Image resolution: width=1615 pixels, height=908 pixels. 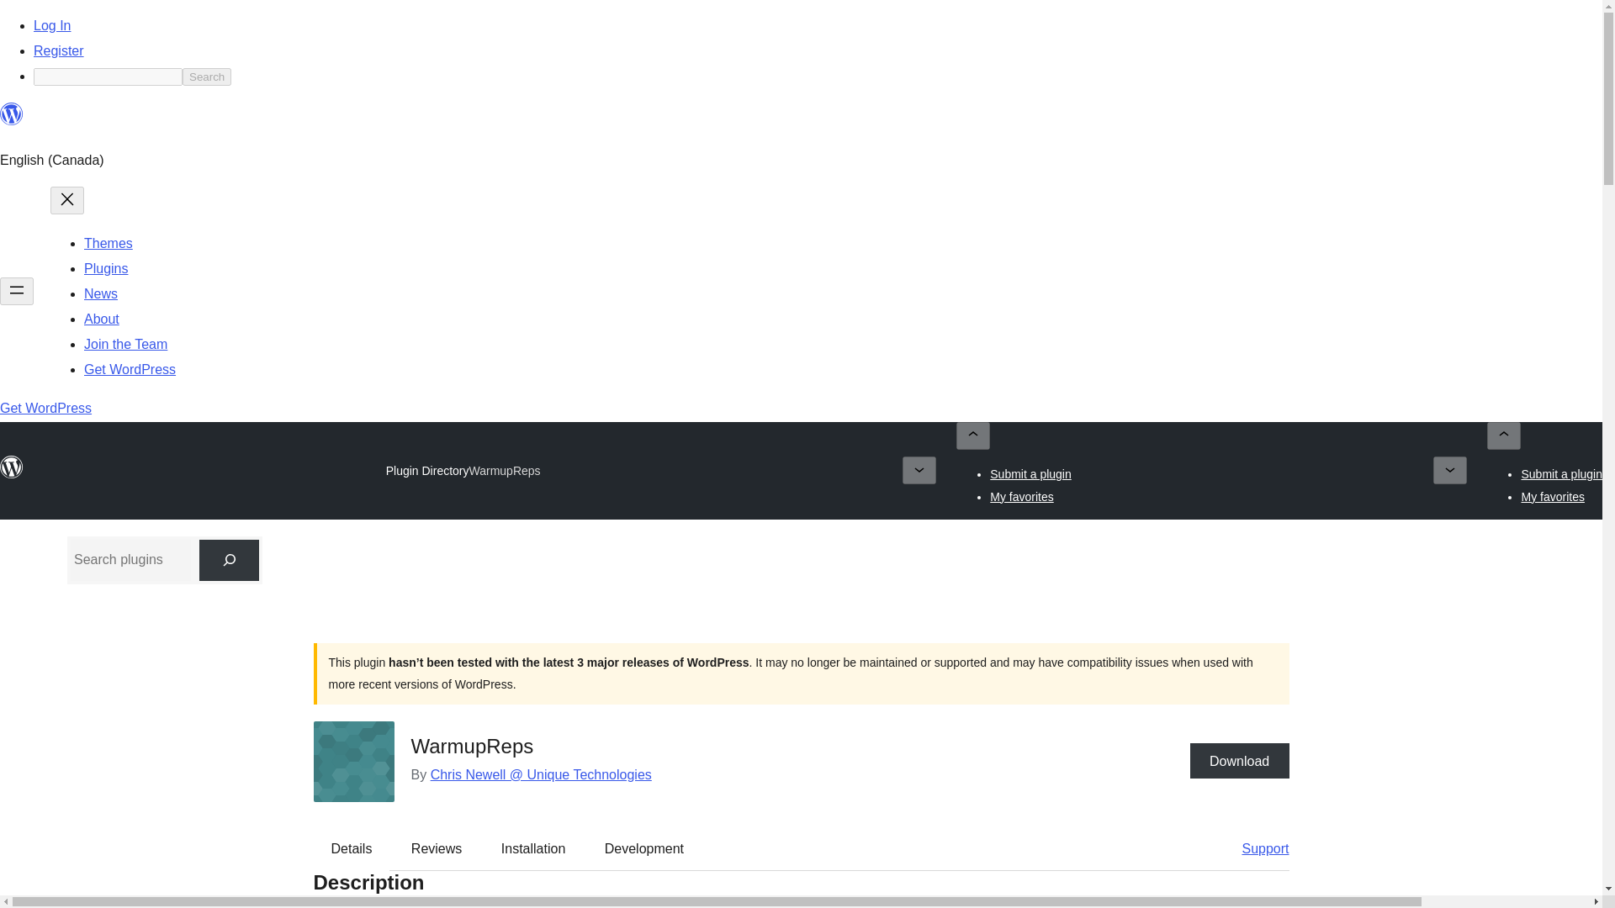 I want to click on My favorites, so click(x=1021, y=496).